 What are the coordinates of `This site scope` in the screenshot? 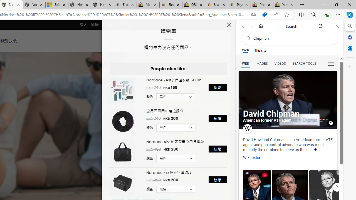 It's located at (260, 50).